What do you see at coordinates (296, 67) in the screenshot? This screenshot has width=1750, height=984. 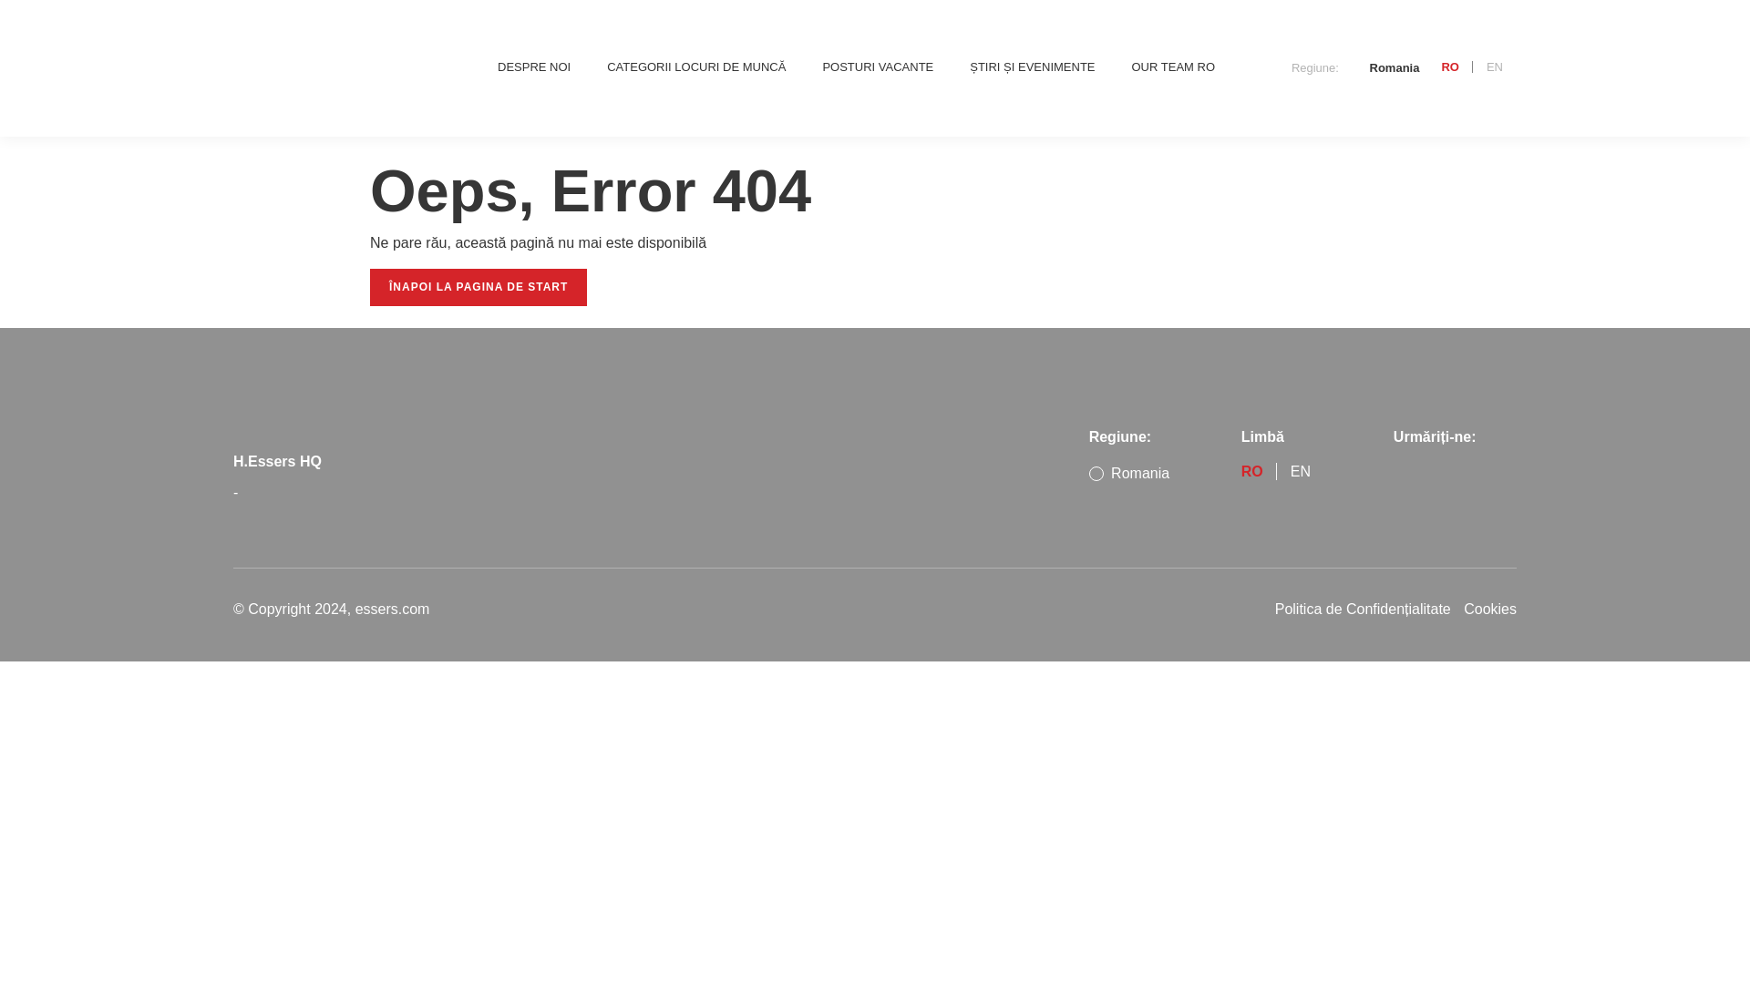 I see `Home` at bounding box center [296, 67].